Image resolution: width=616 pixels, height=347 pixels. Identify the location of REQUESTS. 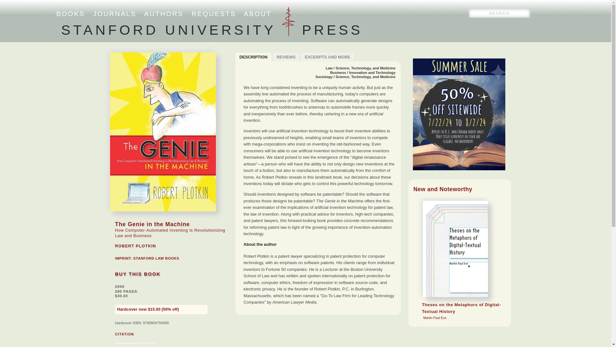
(164, 13).